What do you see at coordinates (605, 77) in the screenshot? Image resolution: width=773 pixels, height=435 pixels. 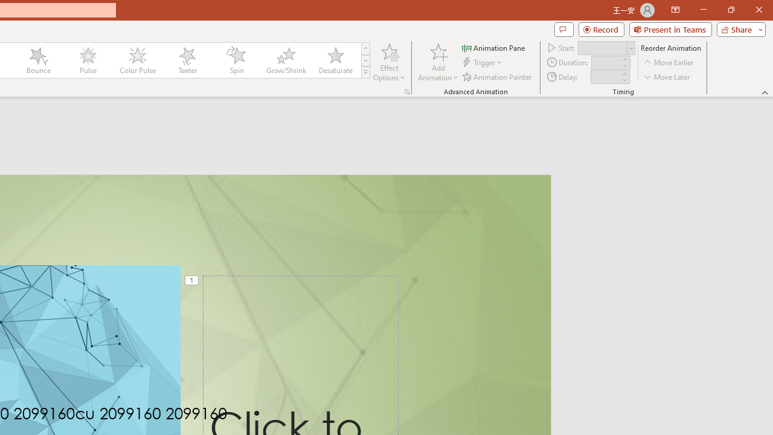 I see `Animation Delay` at bounding box center [605, 77].